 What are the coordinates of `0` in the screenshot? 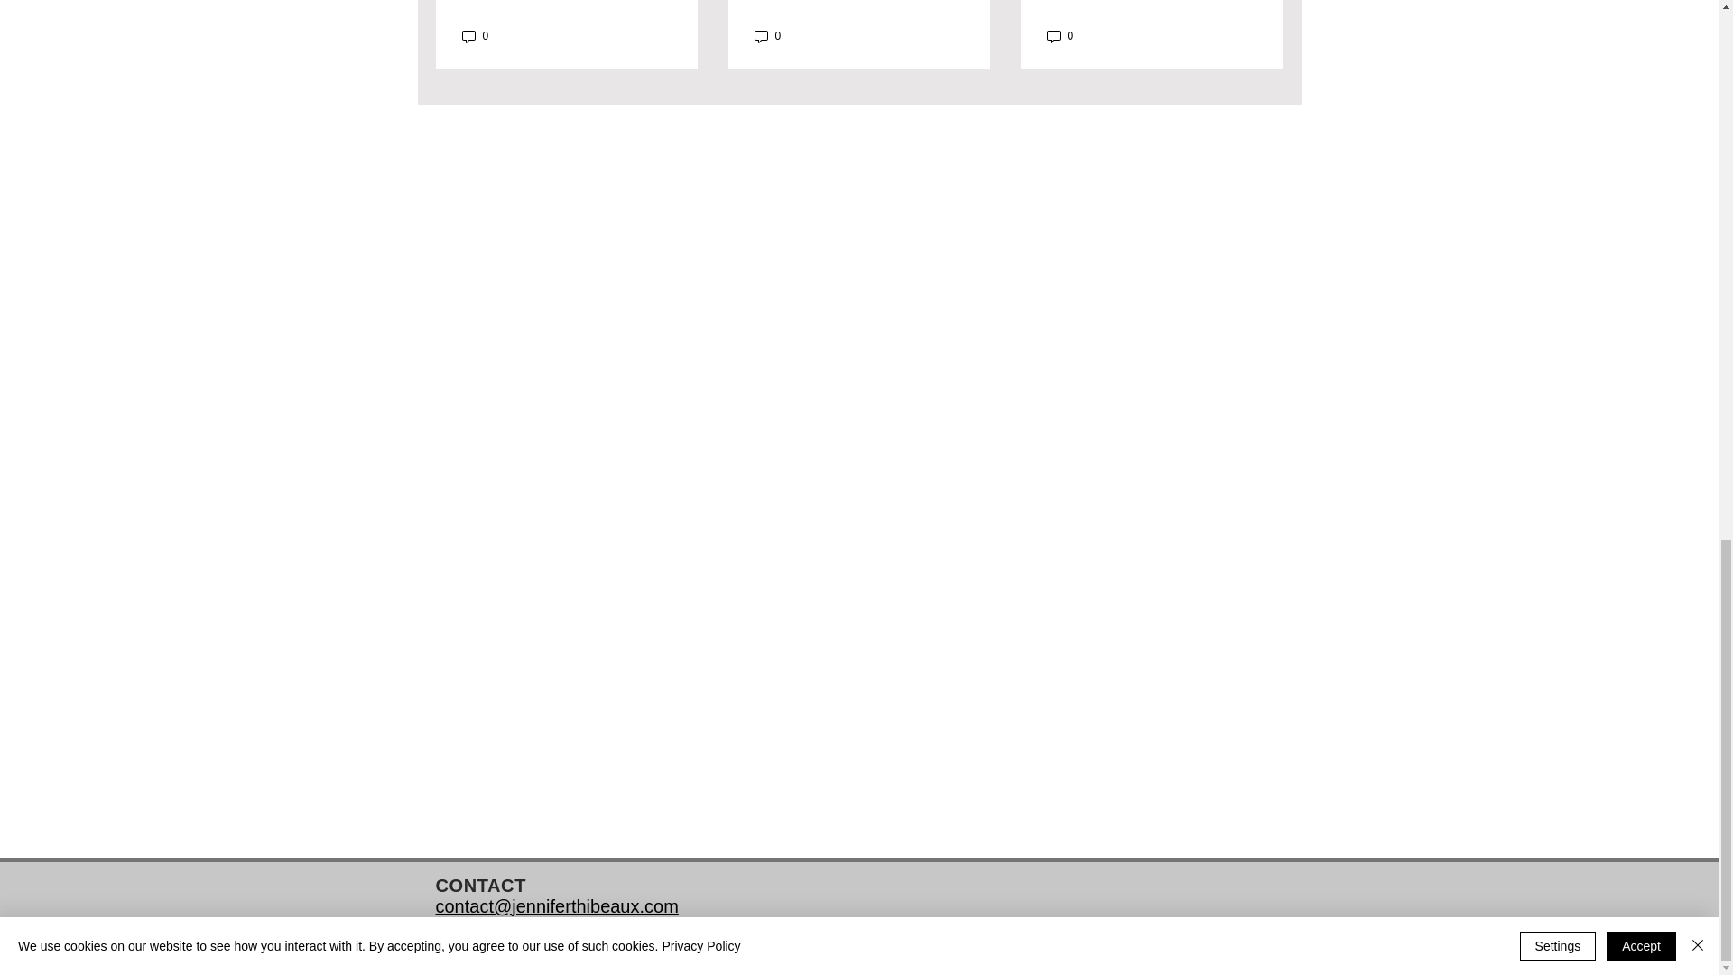 It's located at (767, 36).